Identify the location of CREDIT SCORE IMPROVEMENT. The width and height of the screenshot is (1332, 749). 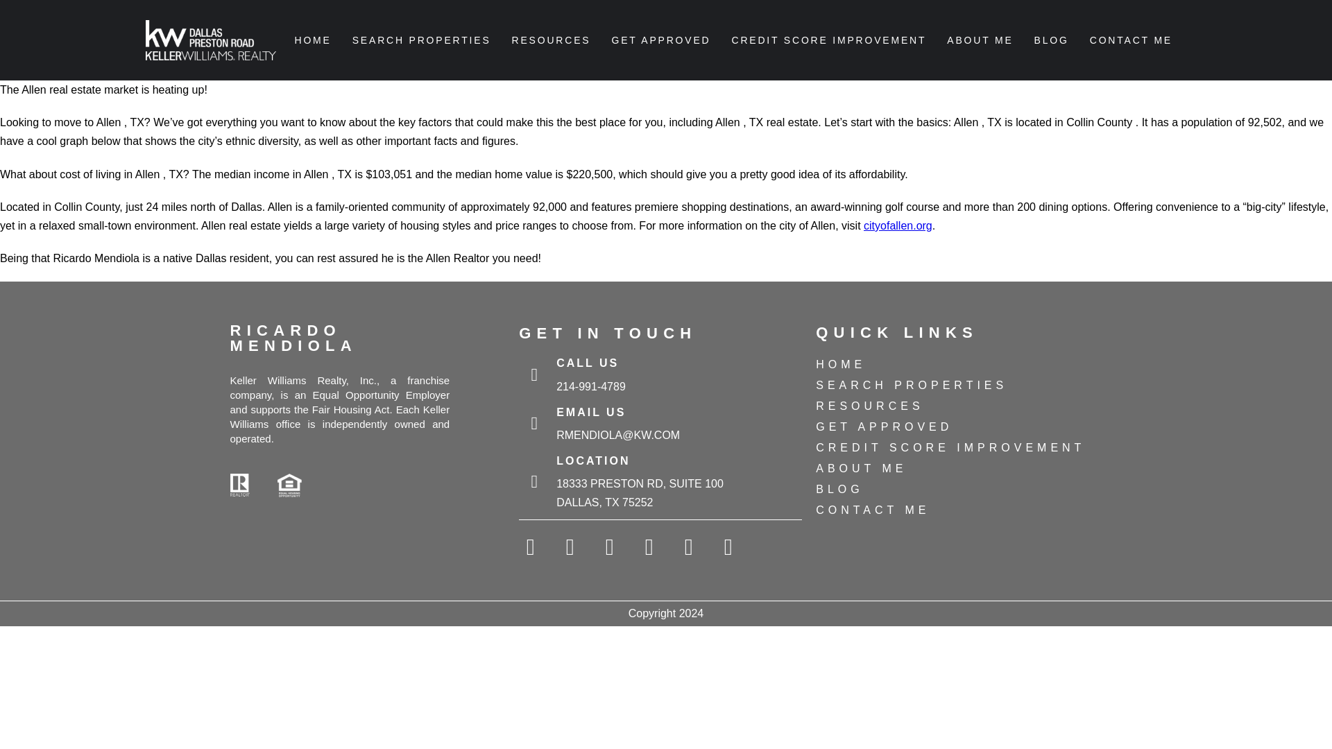
(957, 447).